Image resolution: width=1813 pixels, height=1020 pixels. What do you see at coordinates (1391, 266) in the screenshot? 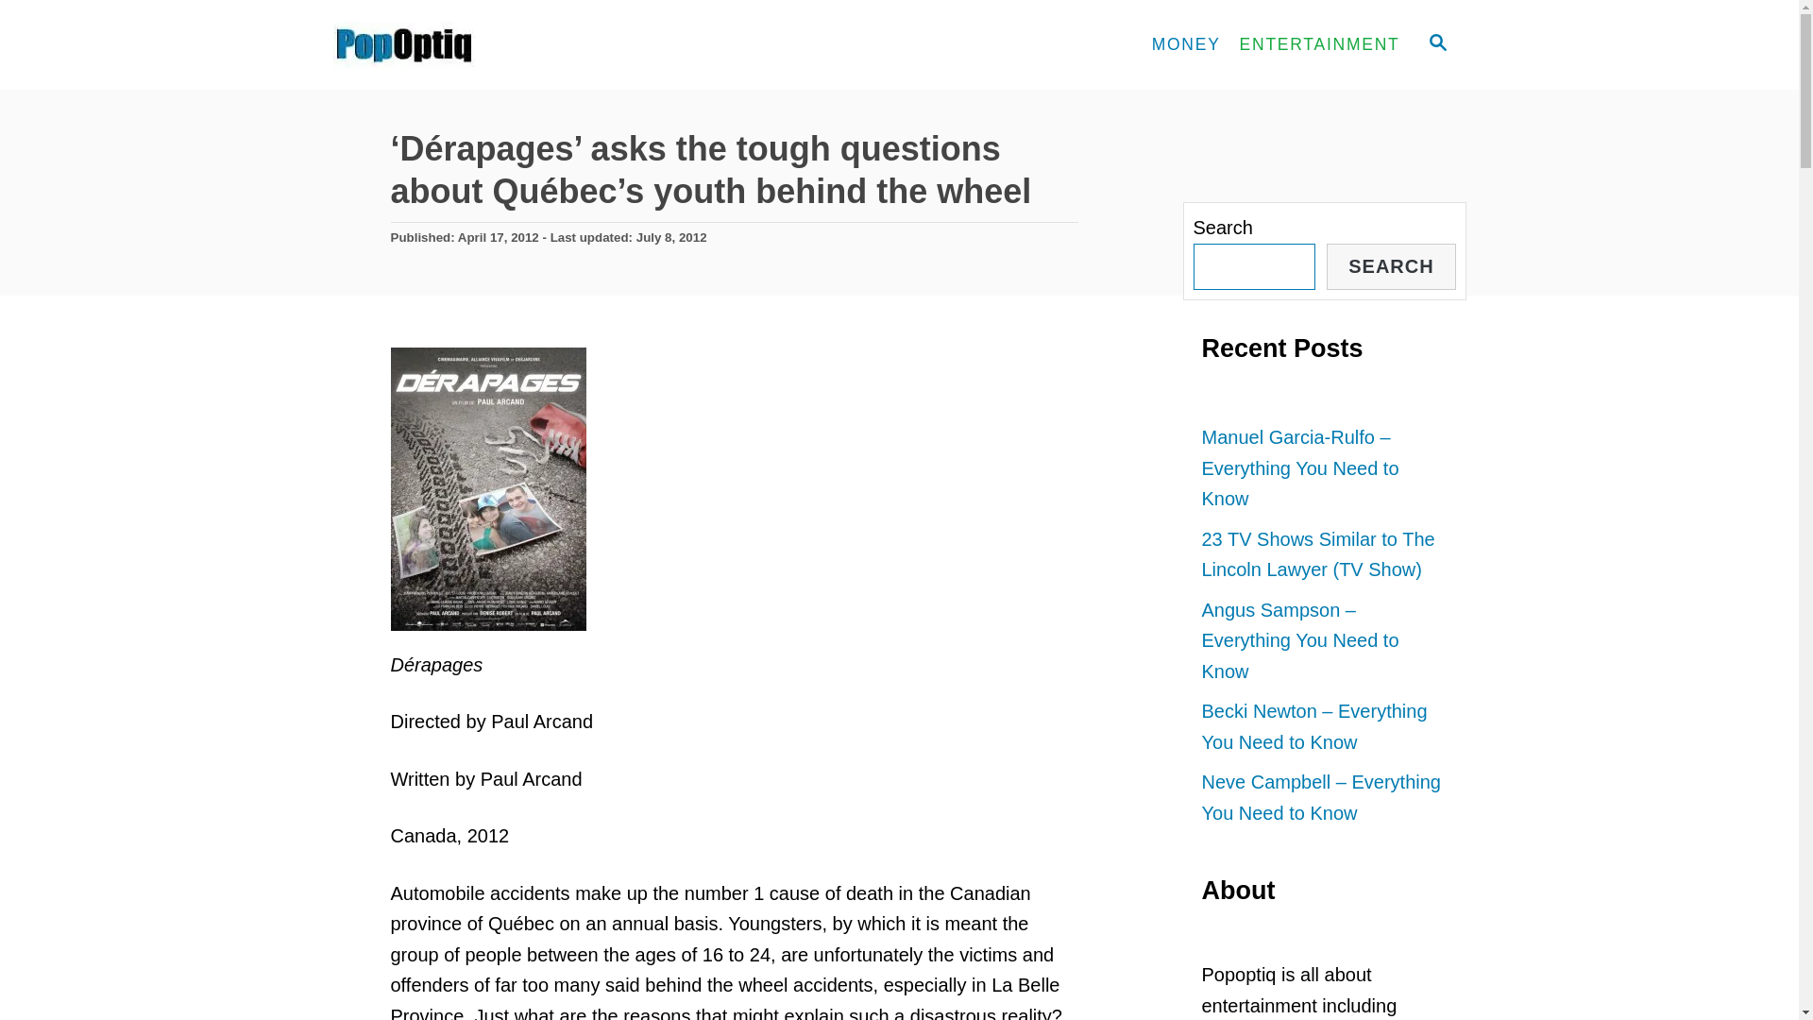
I see `SEARCH` at bounding box center [1391, 266].